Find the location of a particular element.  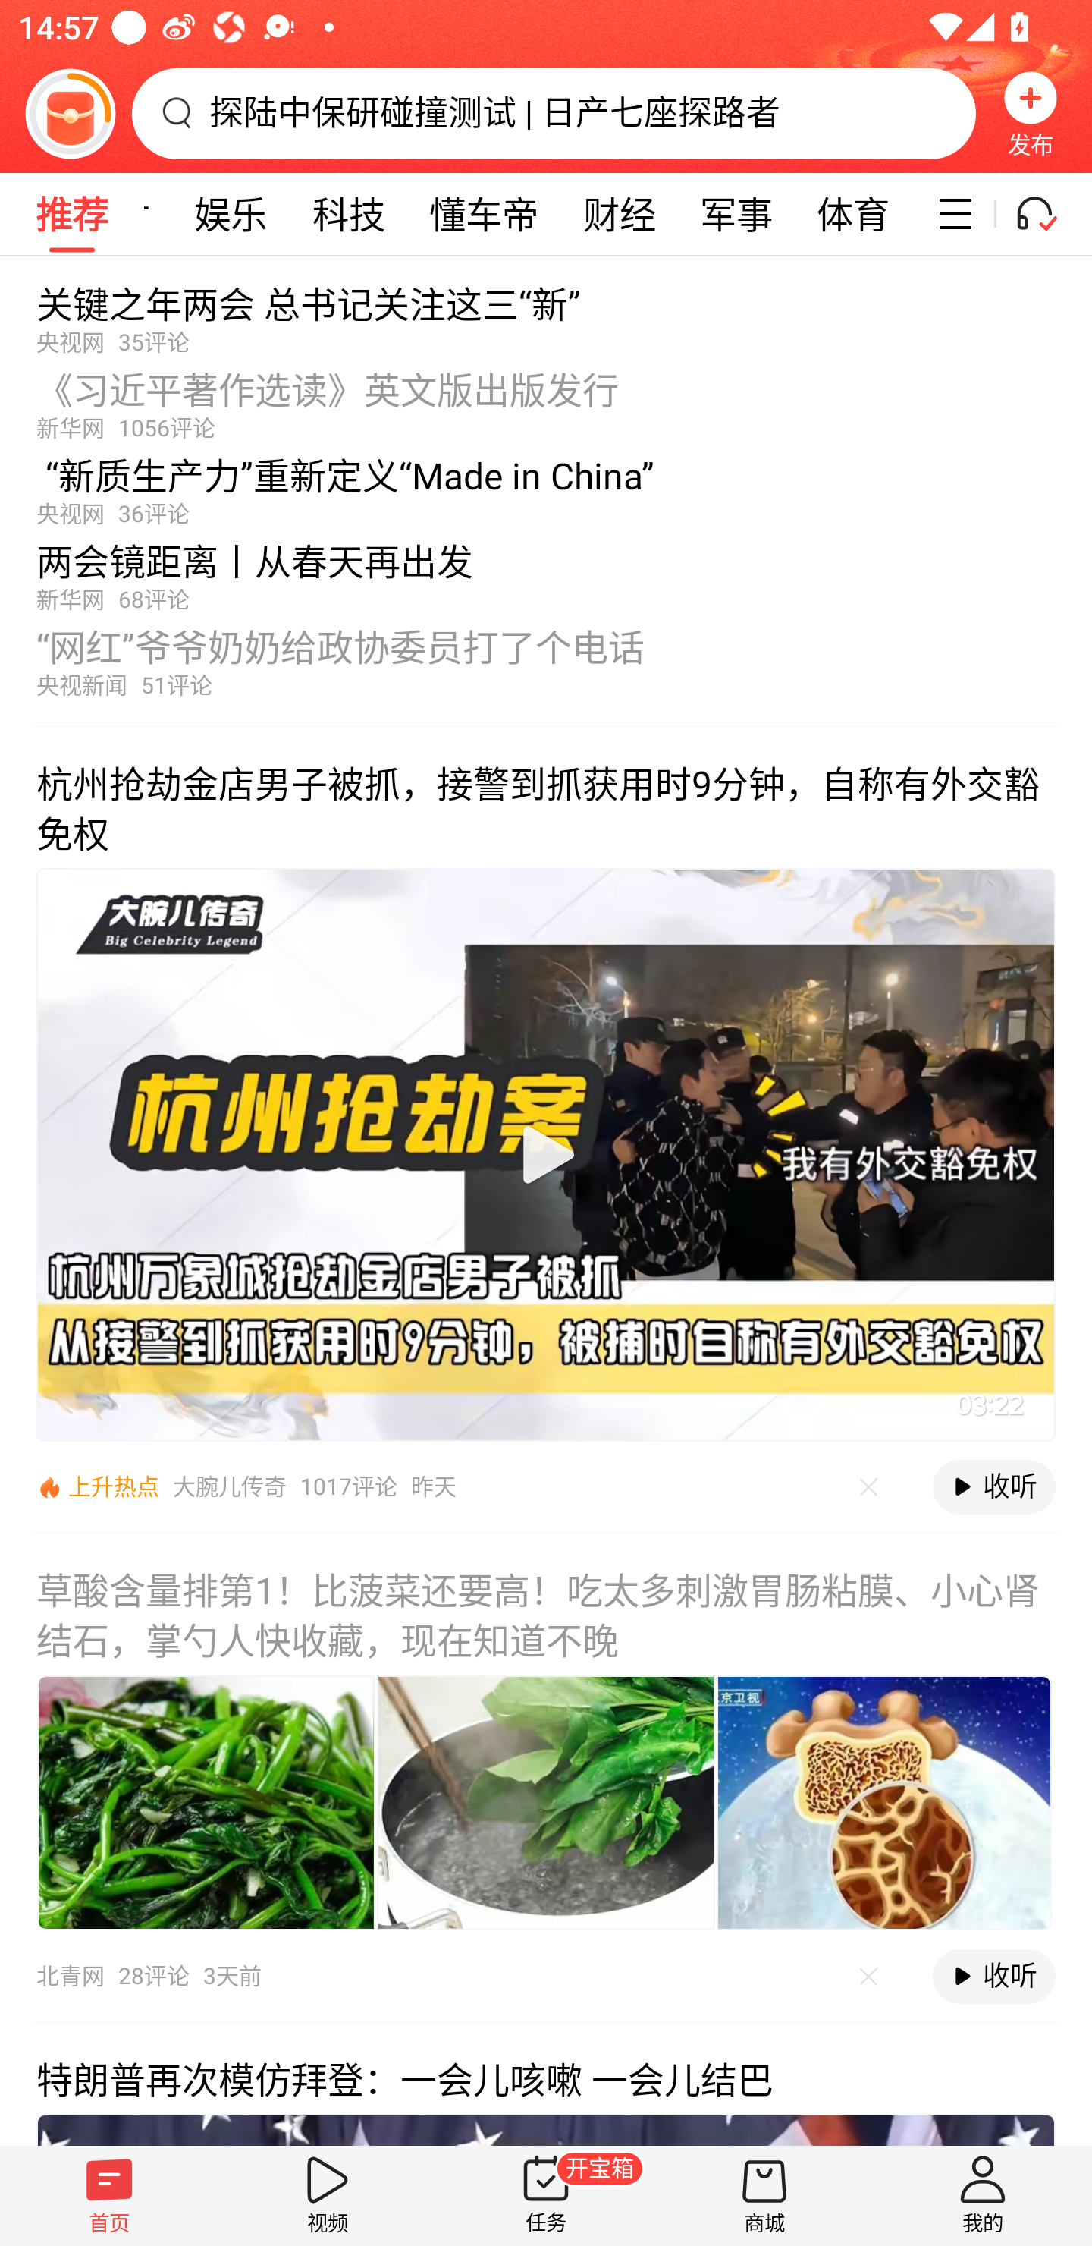

内容图片 is located at coordinates (206, 1803).